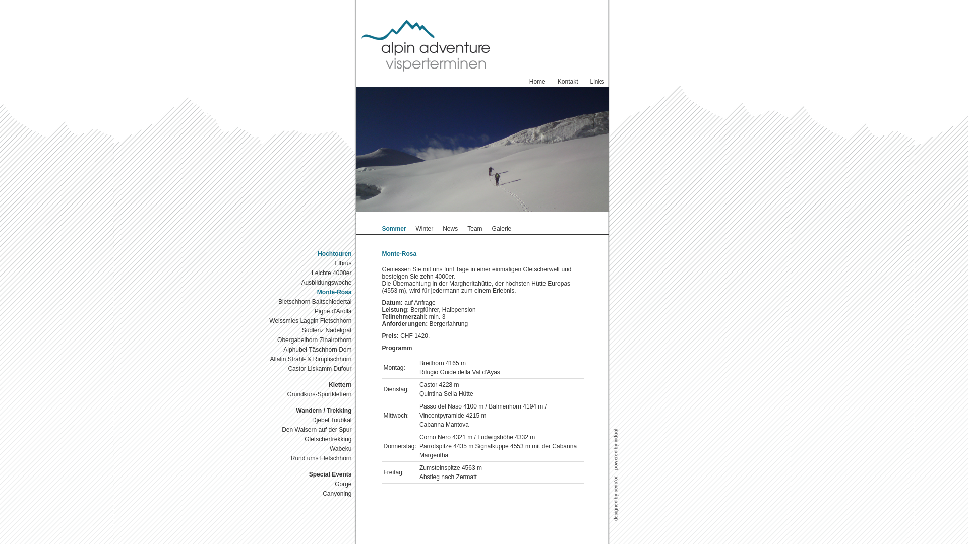 The height and width of the screenshot is (544, 968). I want to click on Ausbildungswoche, so click(308, 283).